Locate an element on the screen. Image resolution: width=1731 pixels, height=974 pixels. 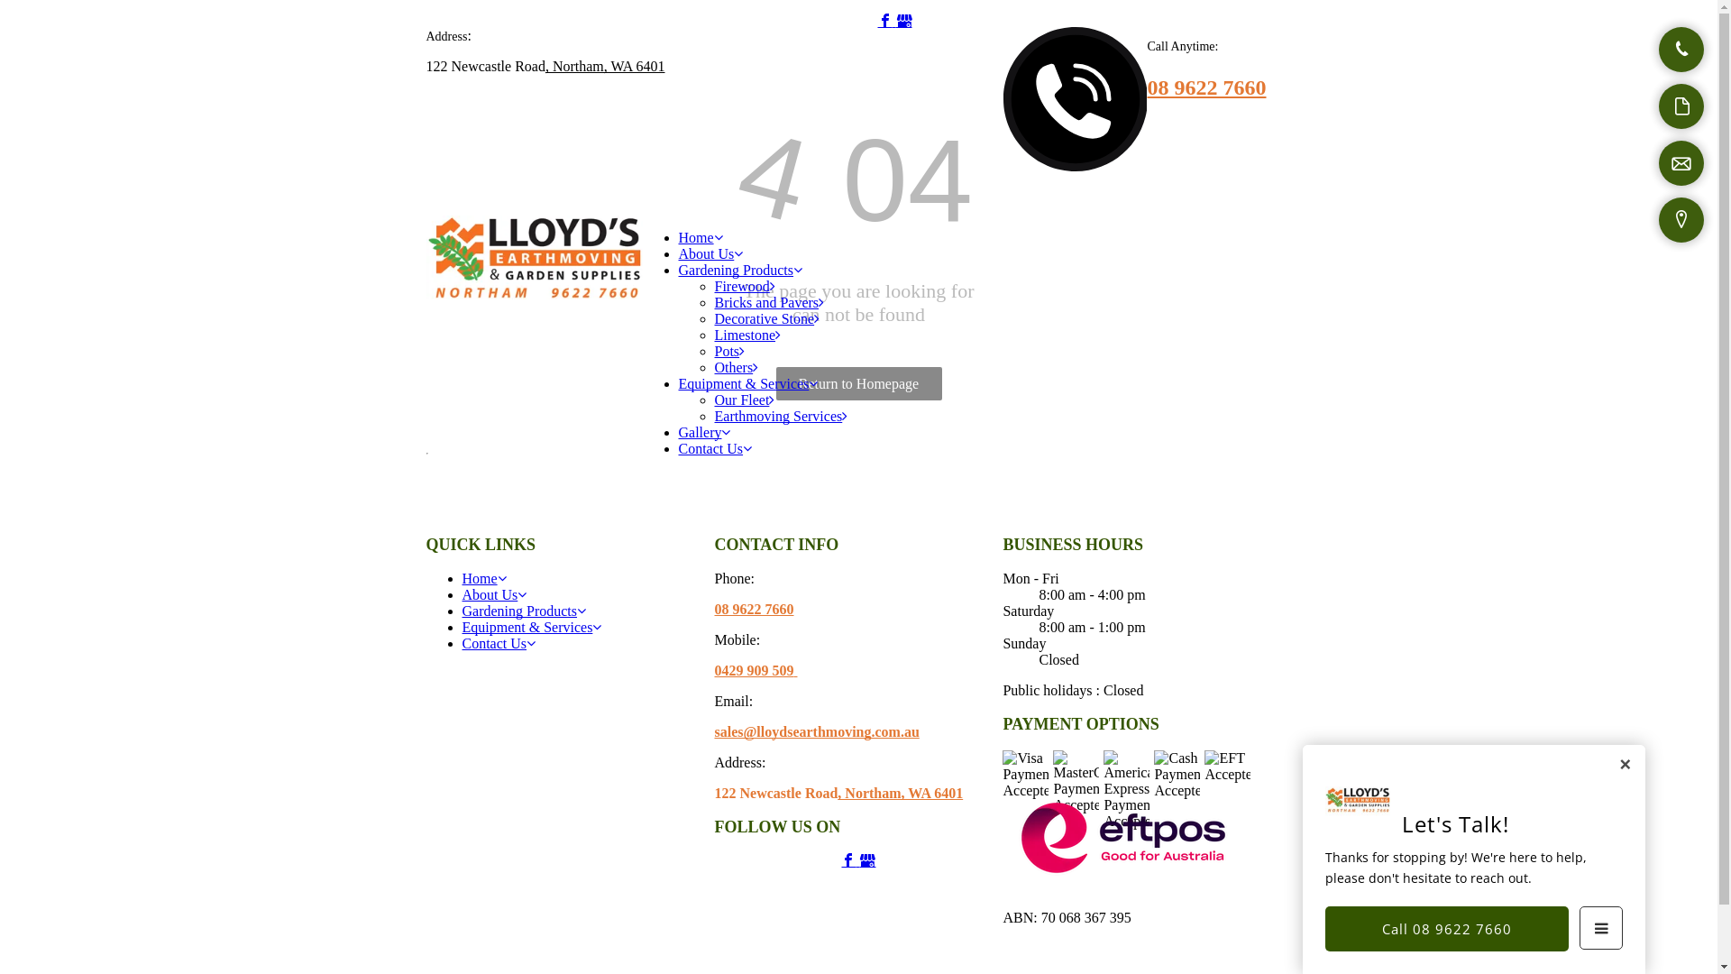
08 9622 7660 is located at coordinates (754, 610).